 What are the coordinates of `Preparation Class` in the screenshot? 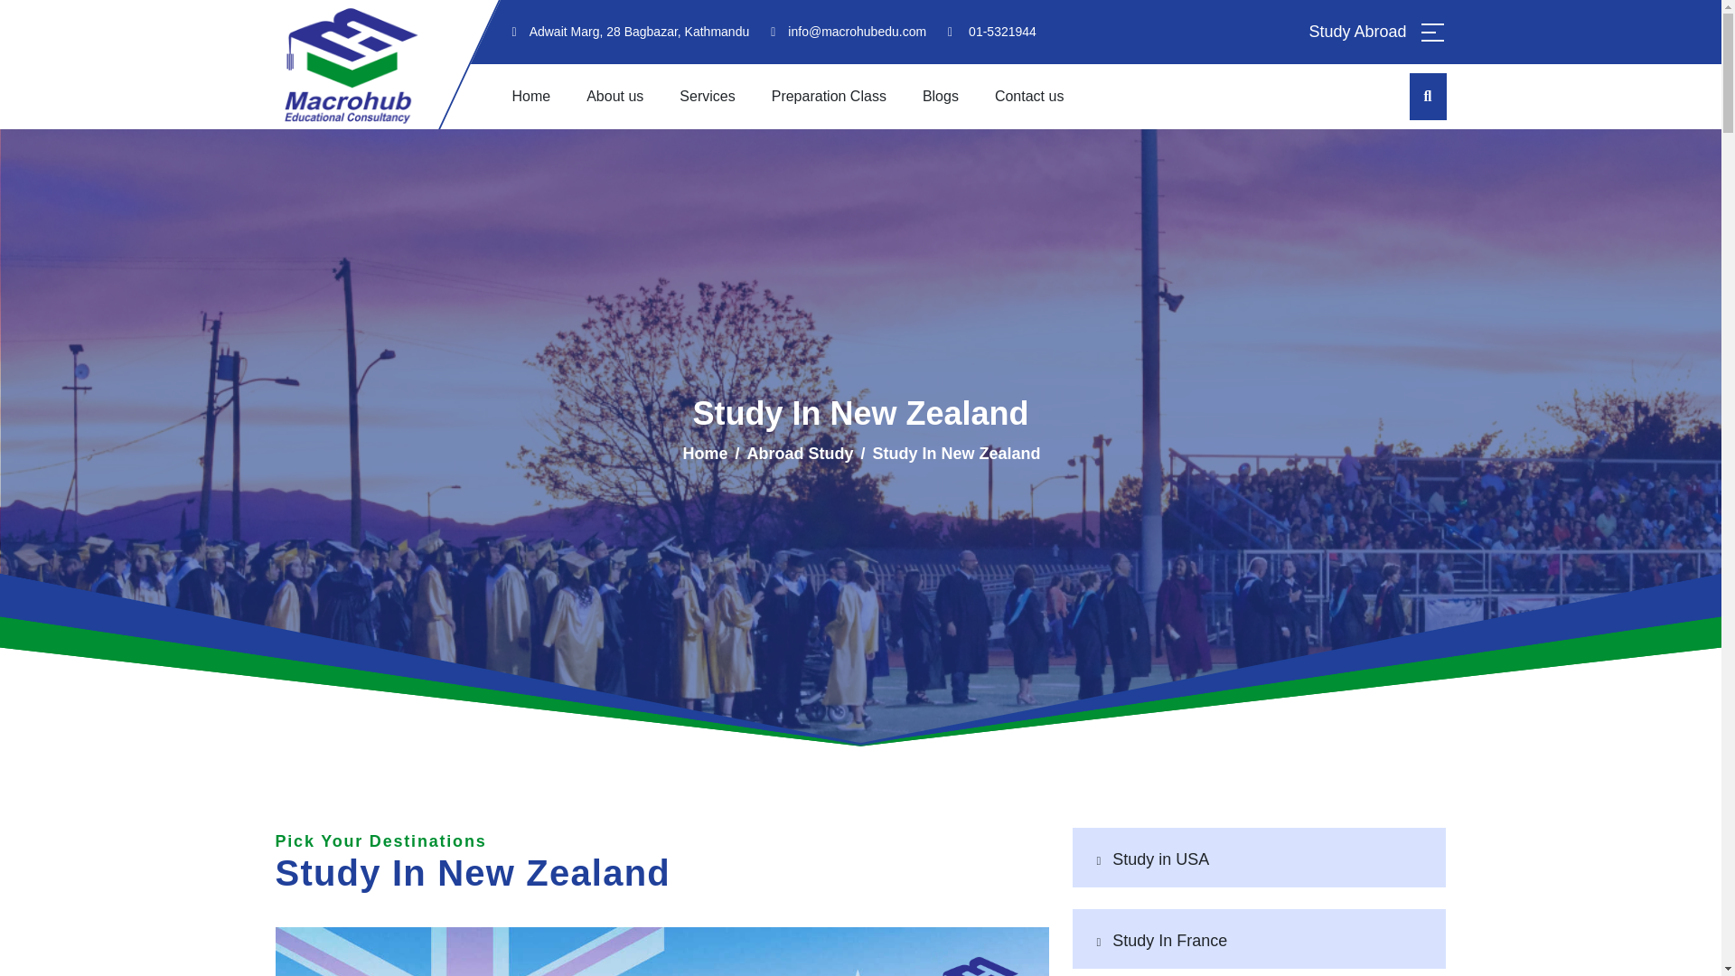 It's located at (830, 96).